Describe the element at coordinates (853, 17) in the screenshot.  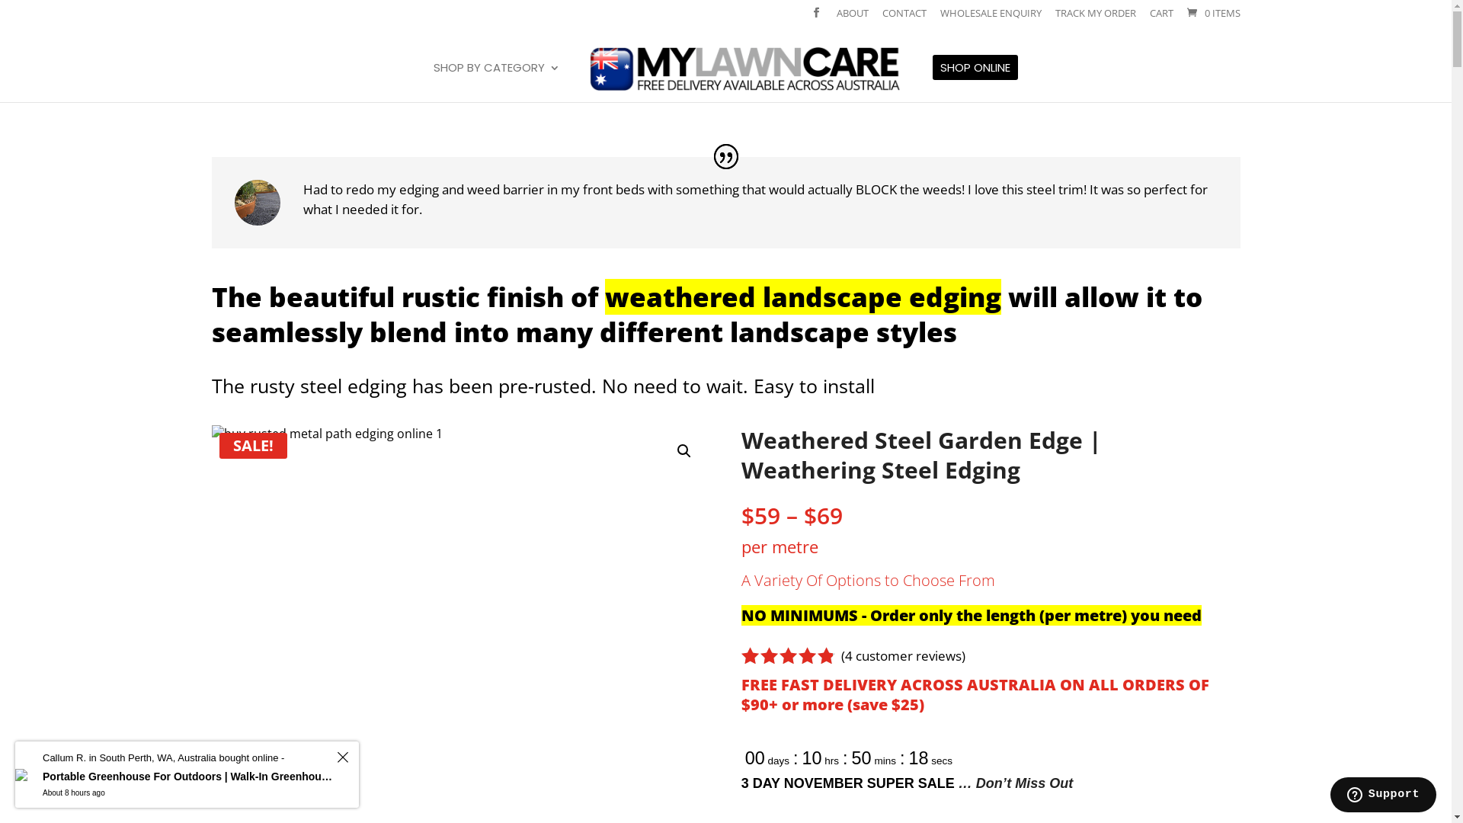
I see `ABOUT` at that location.